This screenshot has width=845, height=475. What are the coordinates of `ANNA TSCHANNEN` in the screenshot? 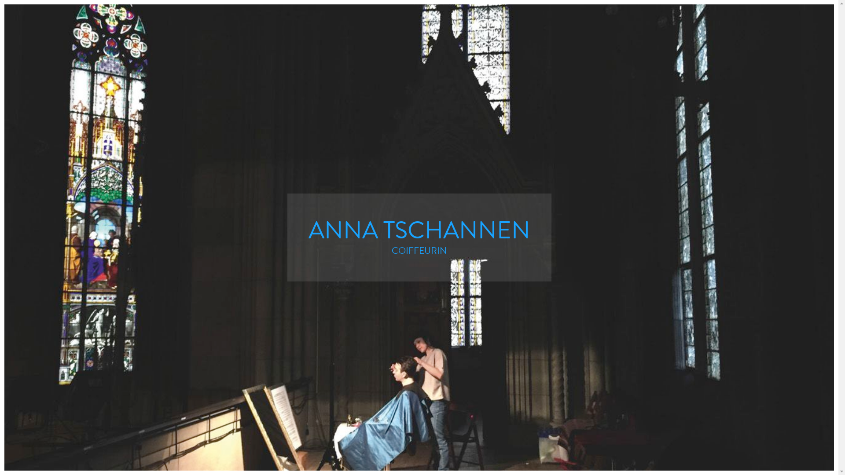 It's located at (419, 44).